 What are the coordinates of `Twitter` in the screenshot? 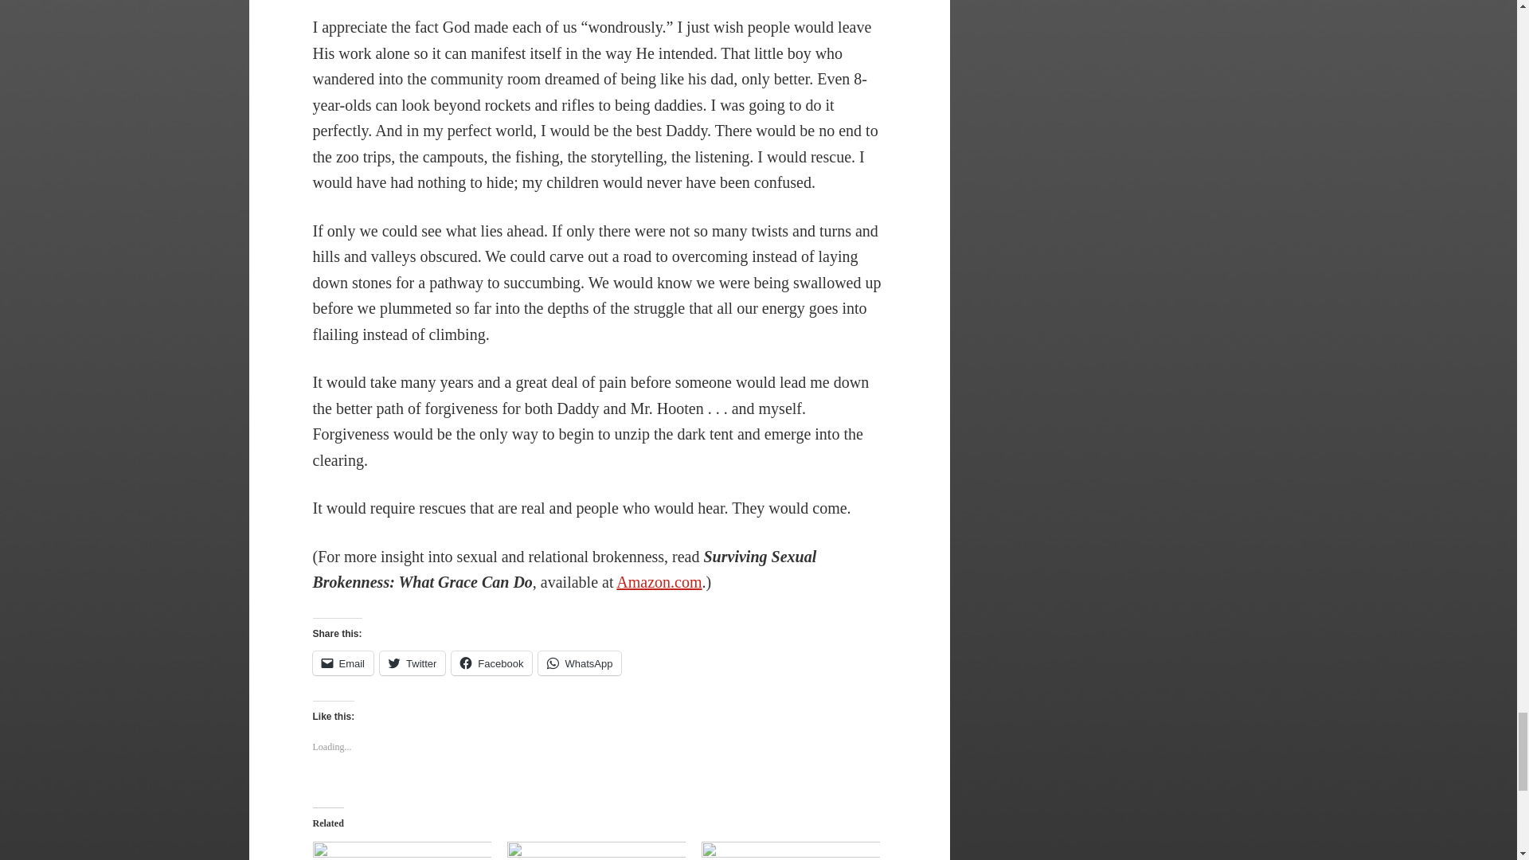 It's located at (412, 663).